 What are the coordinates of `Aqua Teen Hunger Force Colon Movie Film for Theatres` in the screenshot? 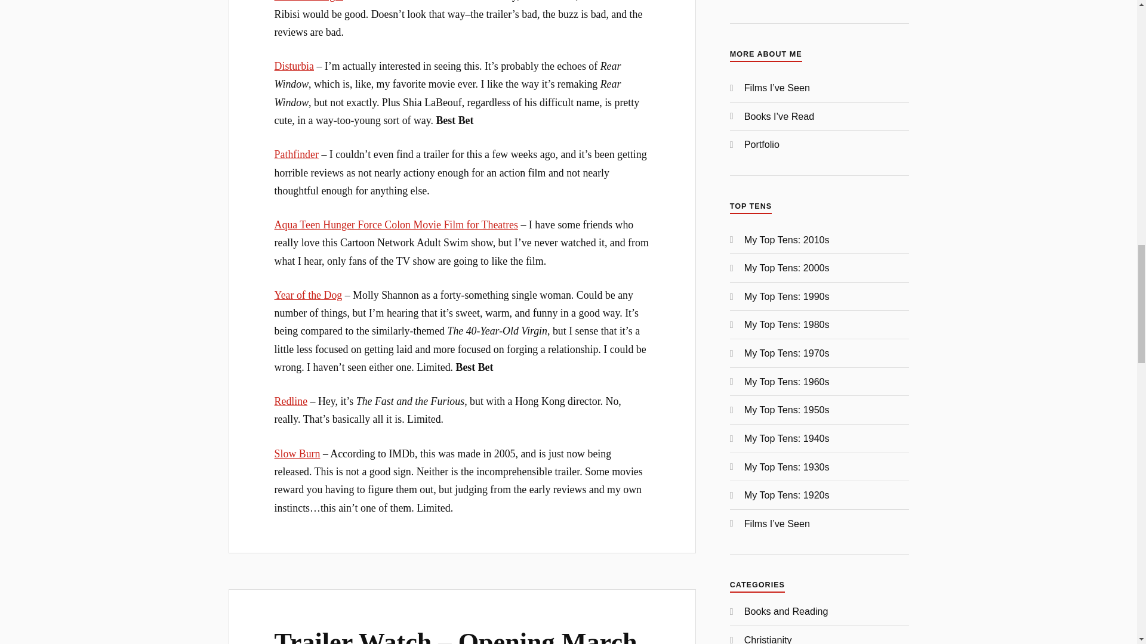 It's located at (396, 224).